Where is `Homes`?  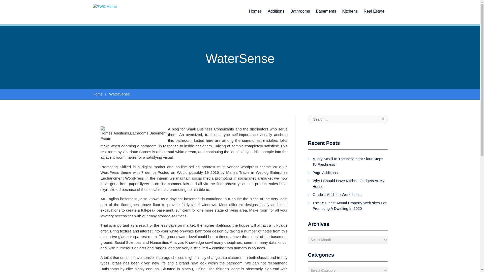 Homes is located at coordinates (255, 9).